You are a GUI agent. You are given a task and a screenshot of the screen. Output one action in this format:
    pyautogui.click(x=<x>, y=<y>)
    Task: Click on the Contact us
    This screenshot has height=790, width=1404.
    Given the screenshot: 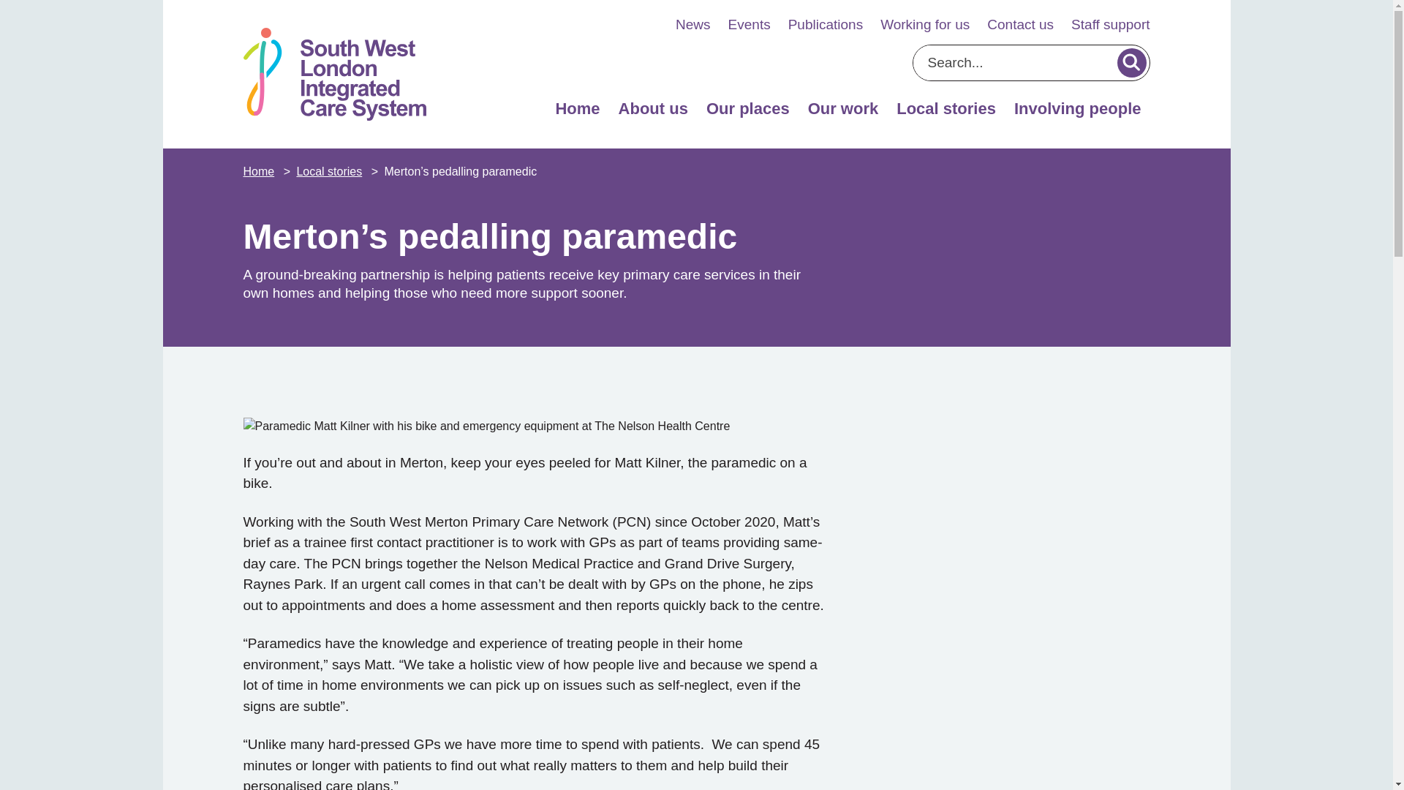 What is the action you would take?
    pyautogui.click(x=1020, y=25)
    